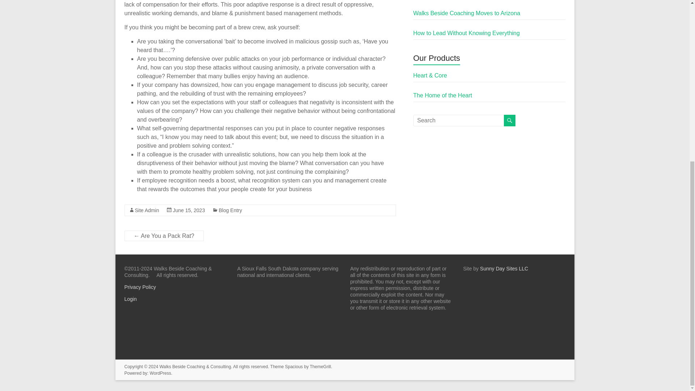  I want to click on Spacious, so click(294, 366).